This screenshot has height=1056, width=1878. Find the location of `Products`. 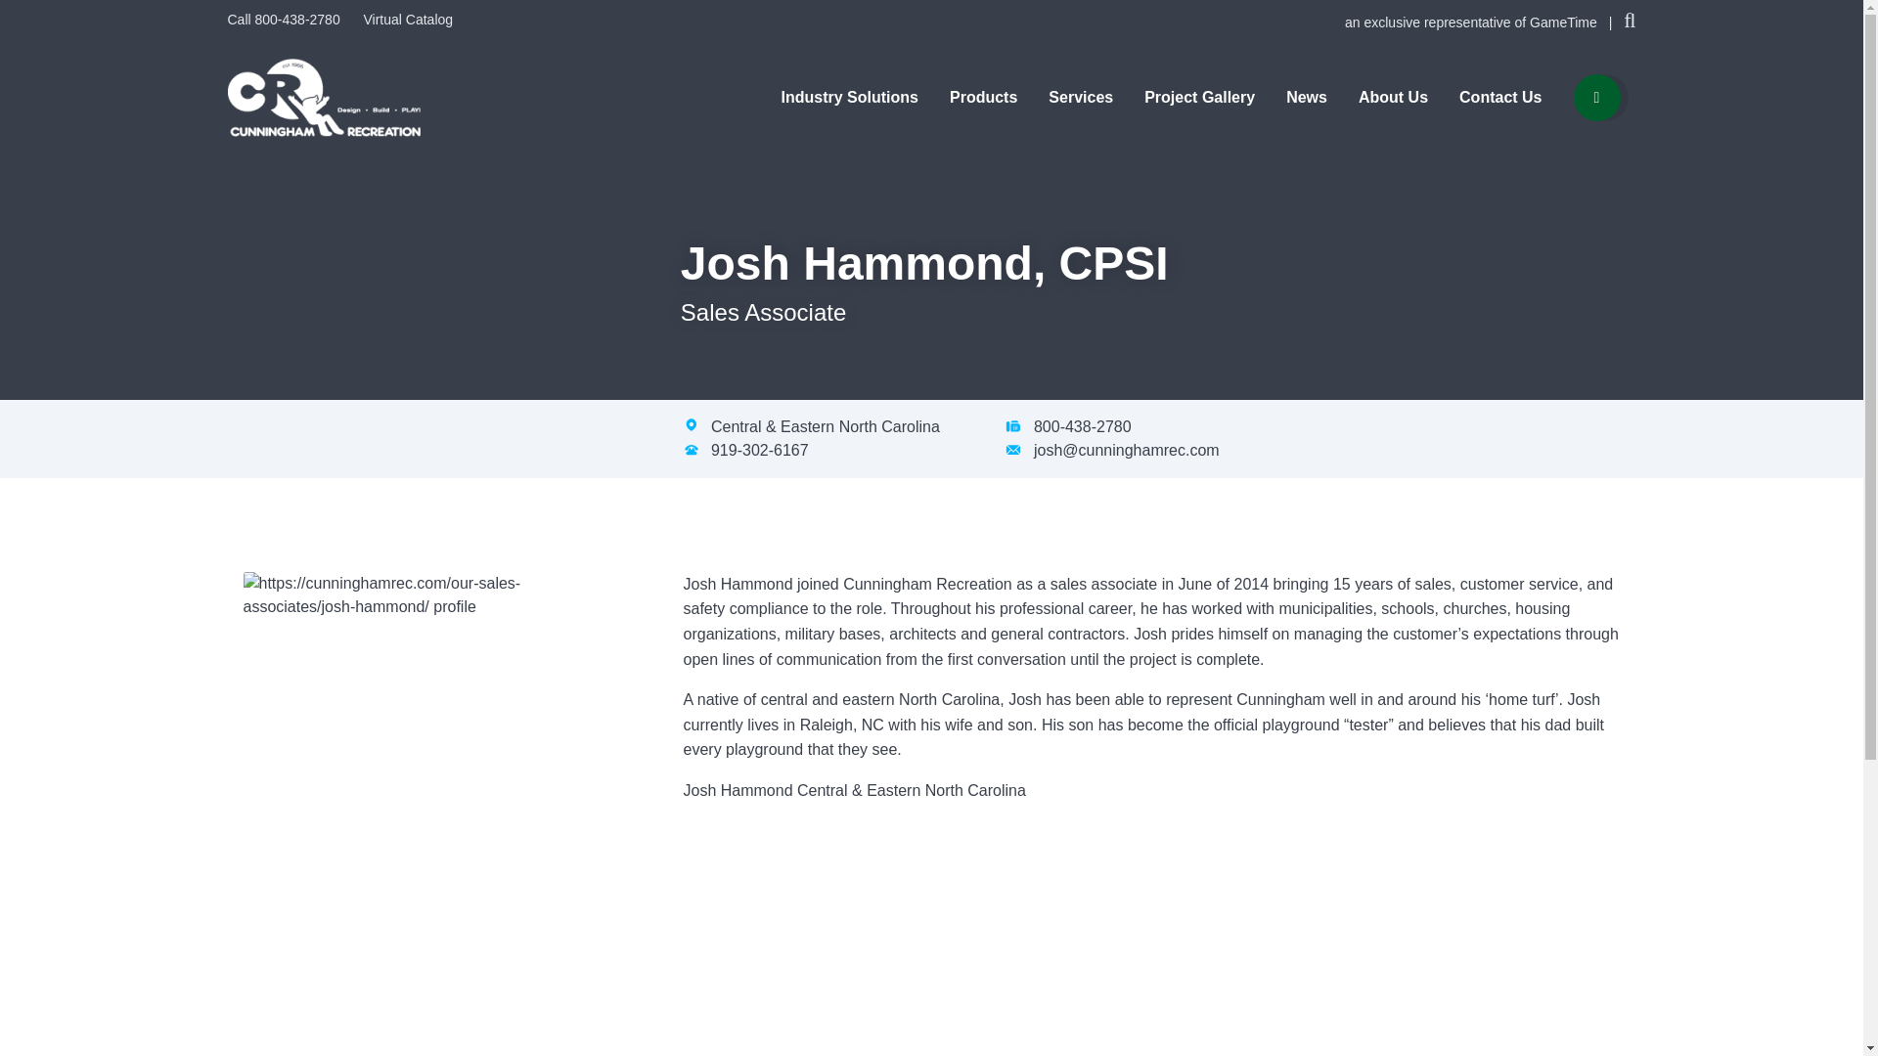

Products is located at coordinates (984, 98).